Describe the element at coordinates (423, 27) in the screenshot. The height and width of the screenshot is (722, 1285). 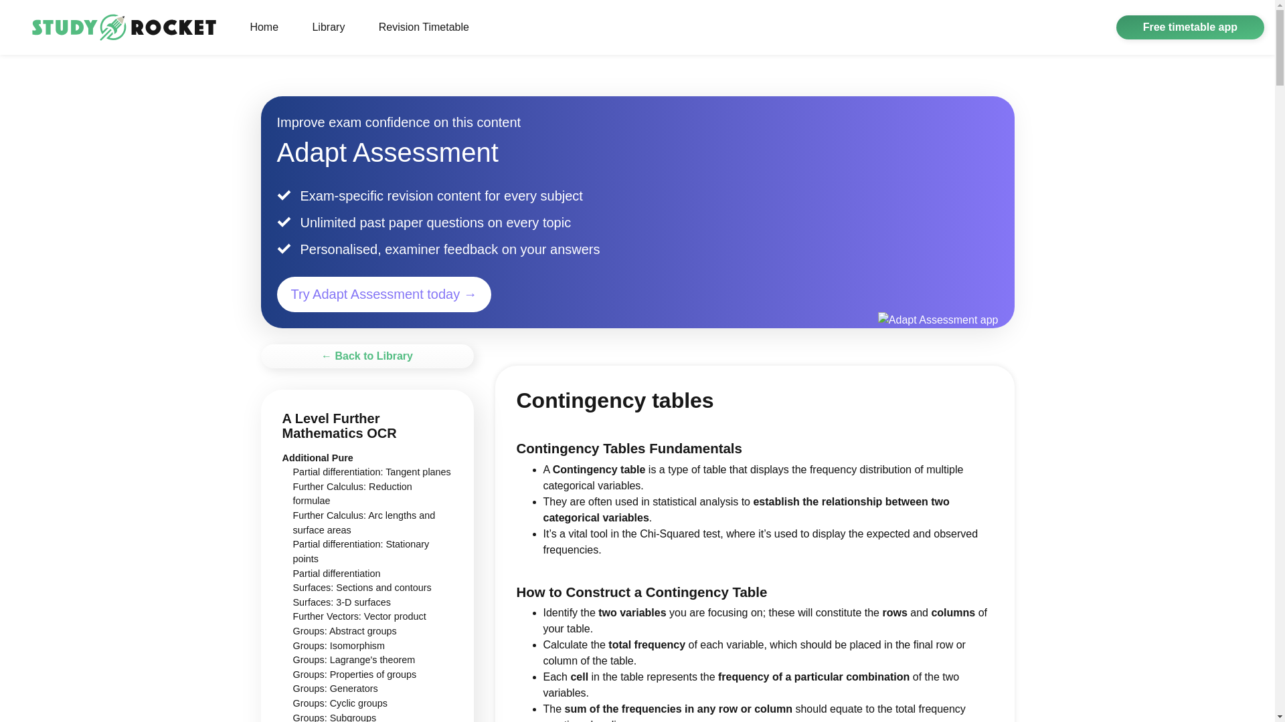
I see `Revision Timetable` at that location.